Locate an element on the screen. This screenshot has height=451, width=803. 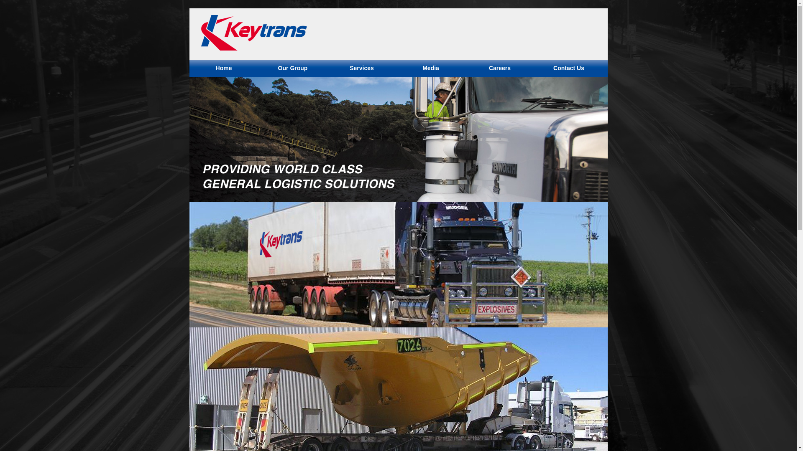
Contact Us is located at coordinates (569, 68).